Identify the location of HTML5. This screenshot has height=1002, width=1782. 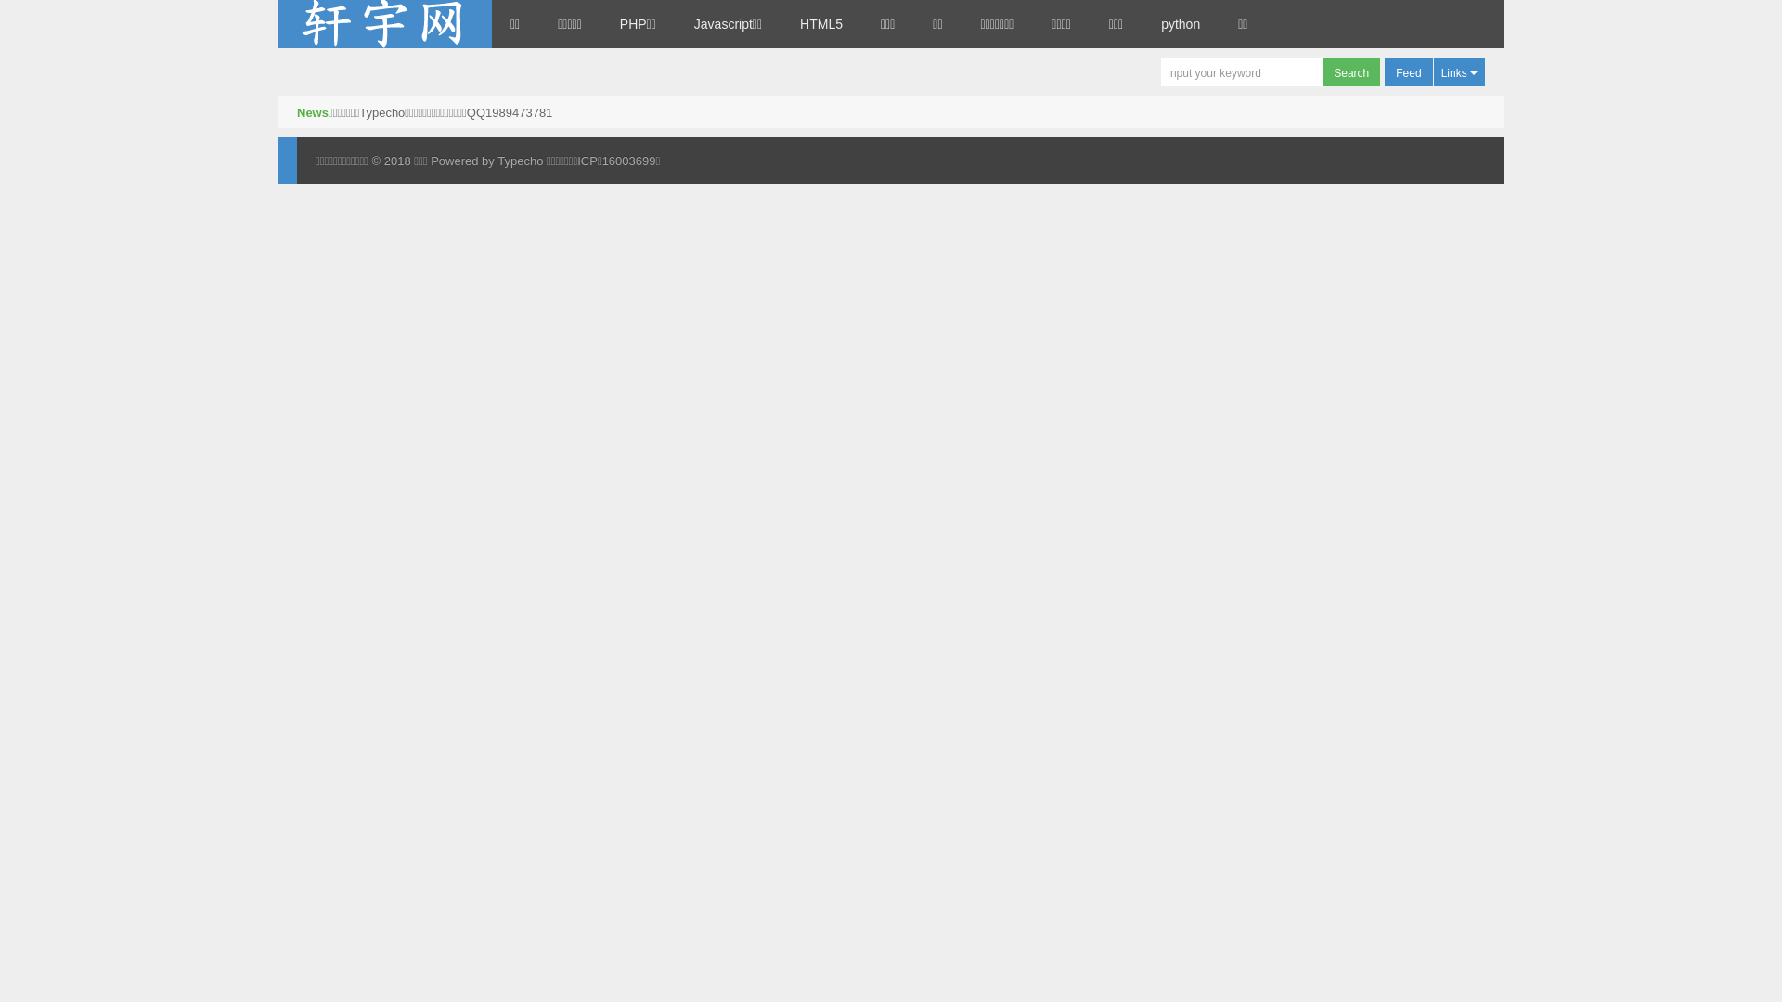
(821, 24).